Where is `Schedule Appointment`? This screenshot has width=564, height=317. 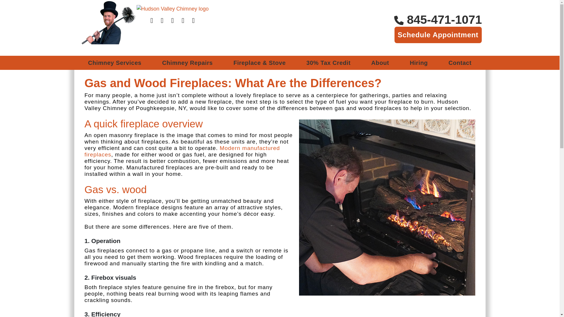
Schedule Appointment is located at coordinates (438, 34).